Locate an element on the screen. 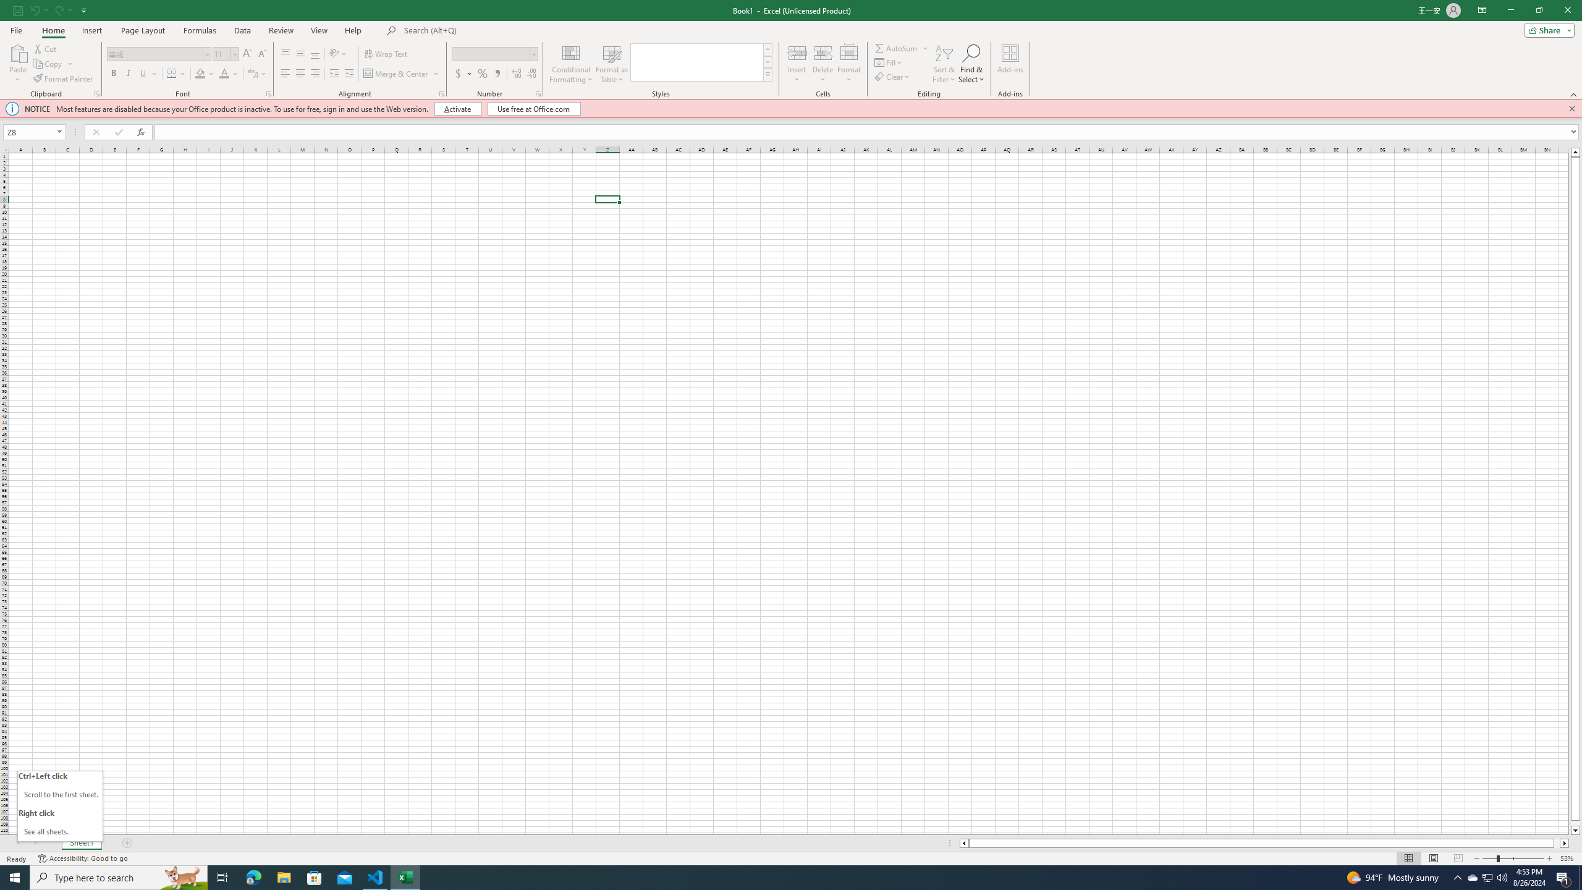 This screenshot has width=1582, height=890. Decrease Decimal is located at coordinates (531, 74).